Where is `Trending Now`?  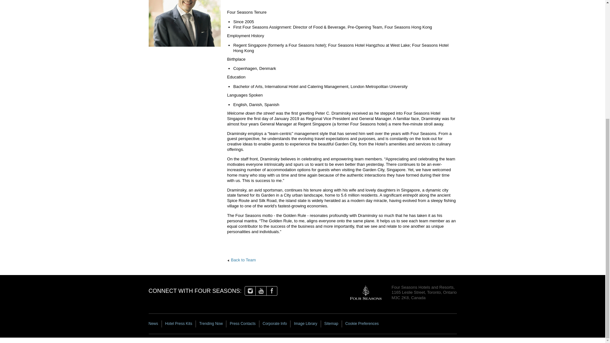
Trending Now is located at coordinates (211, 324).